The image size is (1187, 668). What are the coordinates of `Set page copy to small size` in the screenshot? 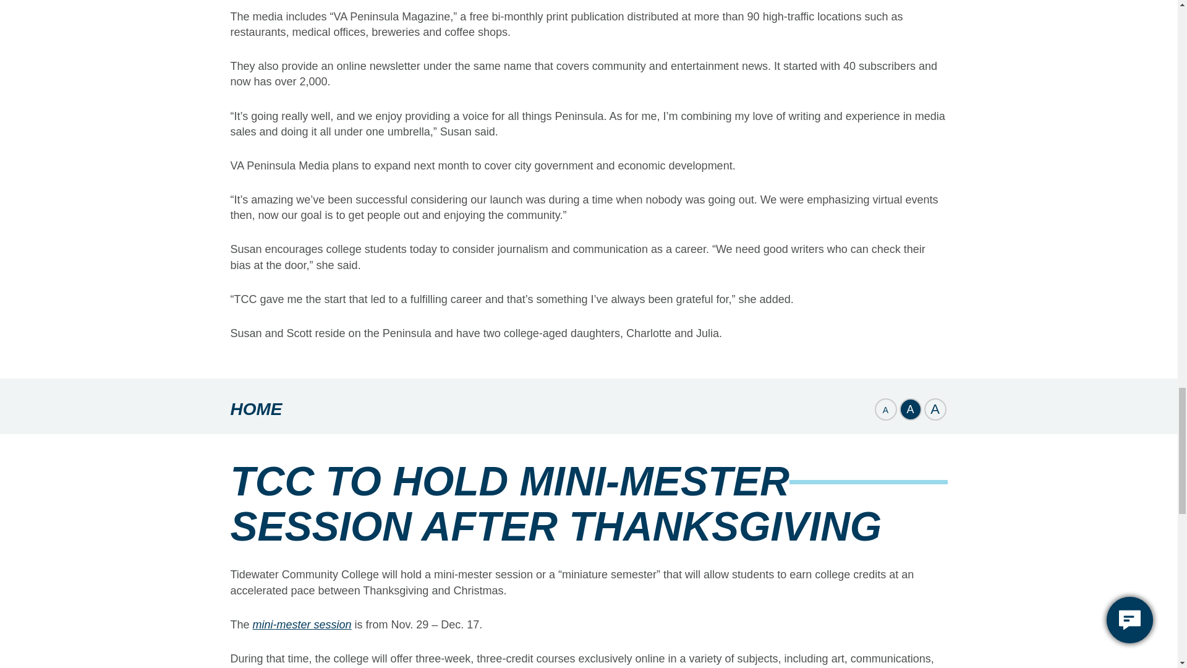 It's located at (885, 409).